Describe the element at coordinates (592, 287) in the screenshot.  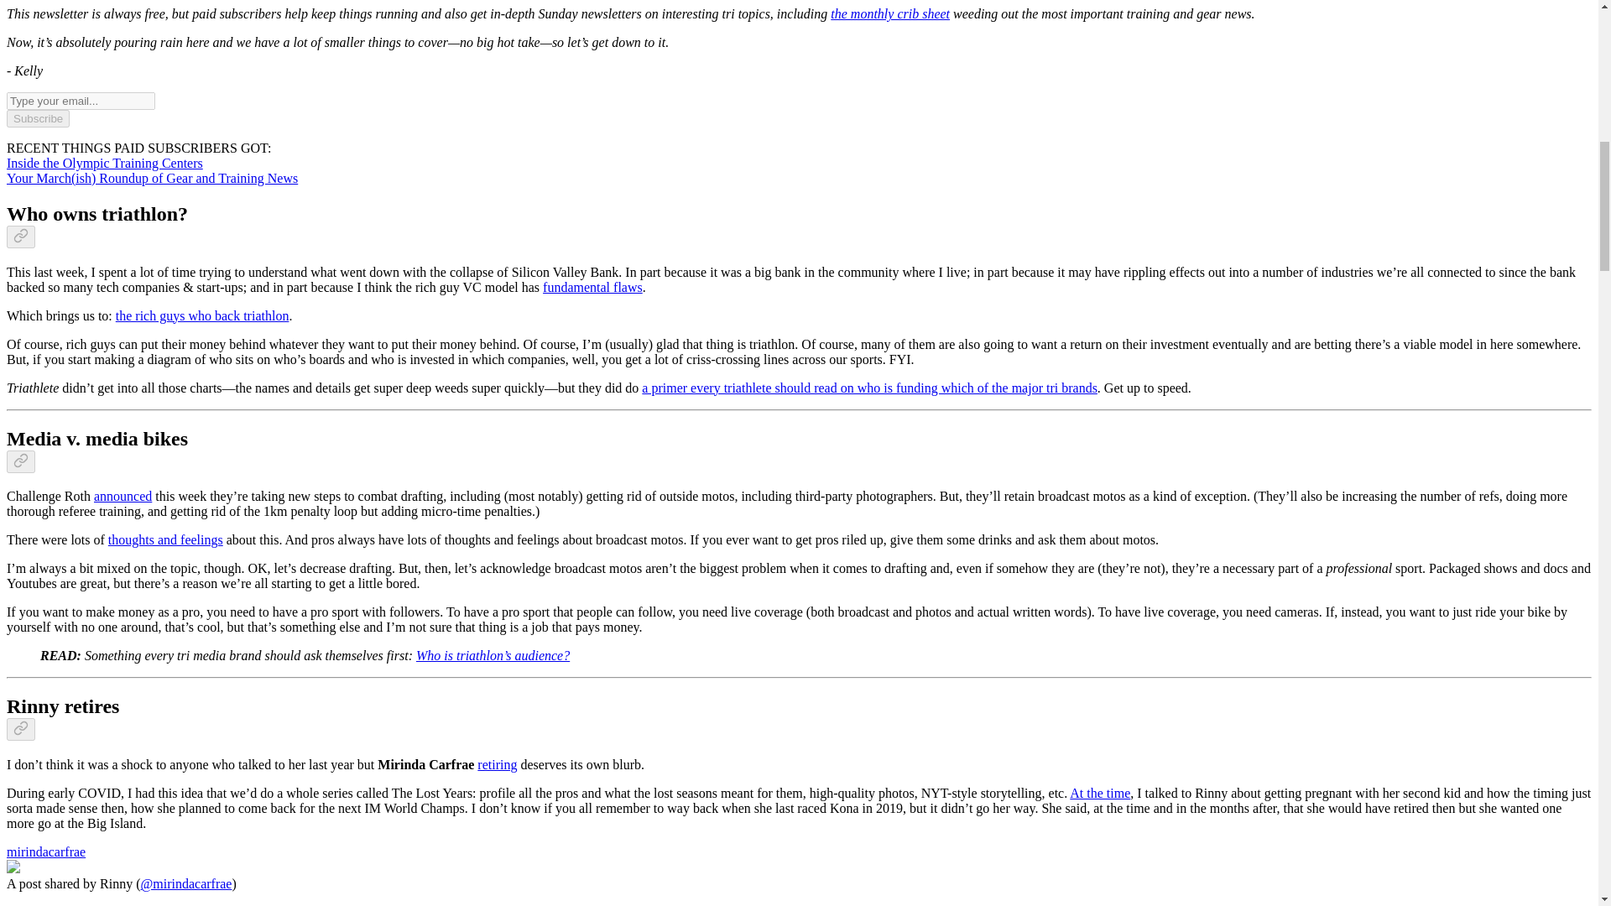
I see `fundamental flaws` at that location.